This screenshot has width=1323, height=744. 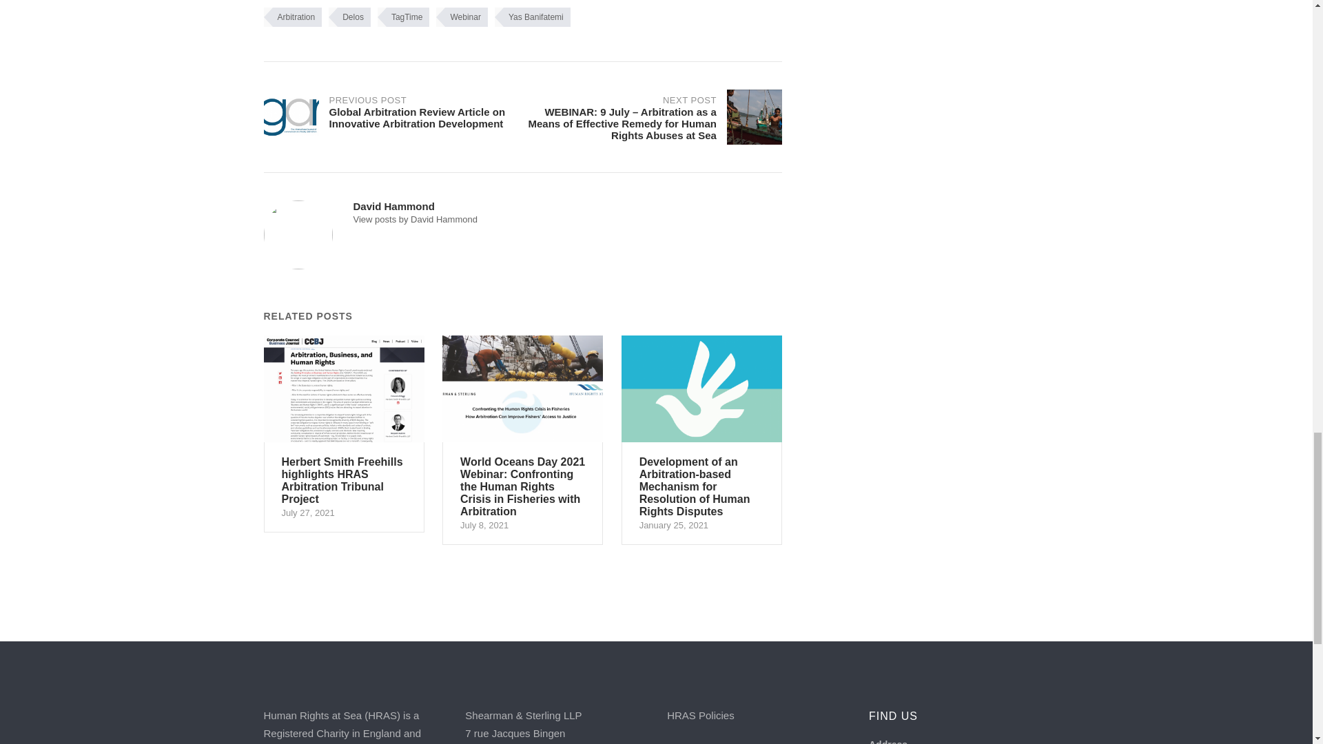 I want to click on Delos, so click(x=349, y=17).